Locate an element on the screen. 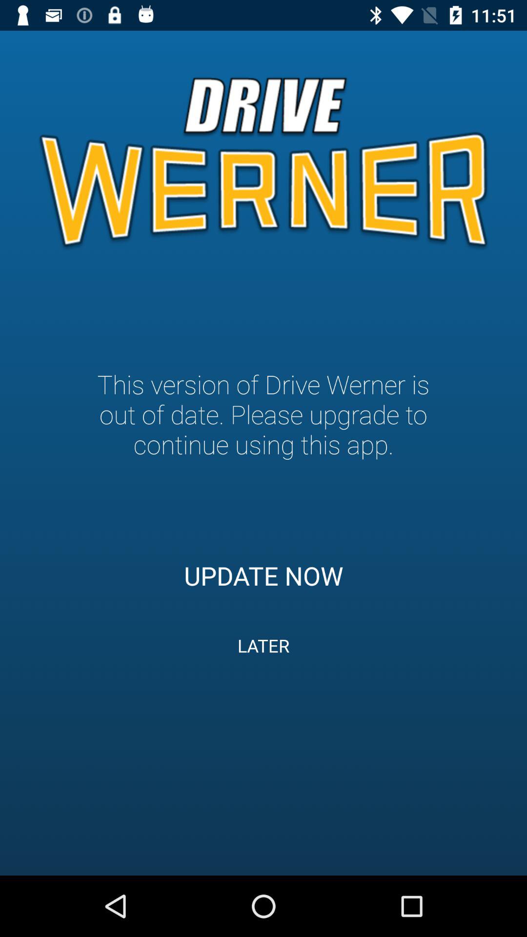 This screenshot has width=527, height=937. turn on later is located at coordinates (263, 645).